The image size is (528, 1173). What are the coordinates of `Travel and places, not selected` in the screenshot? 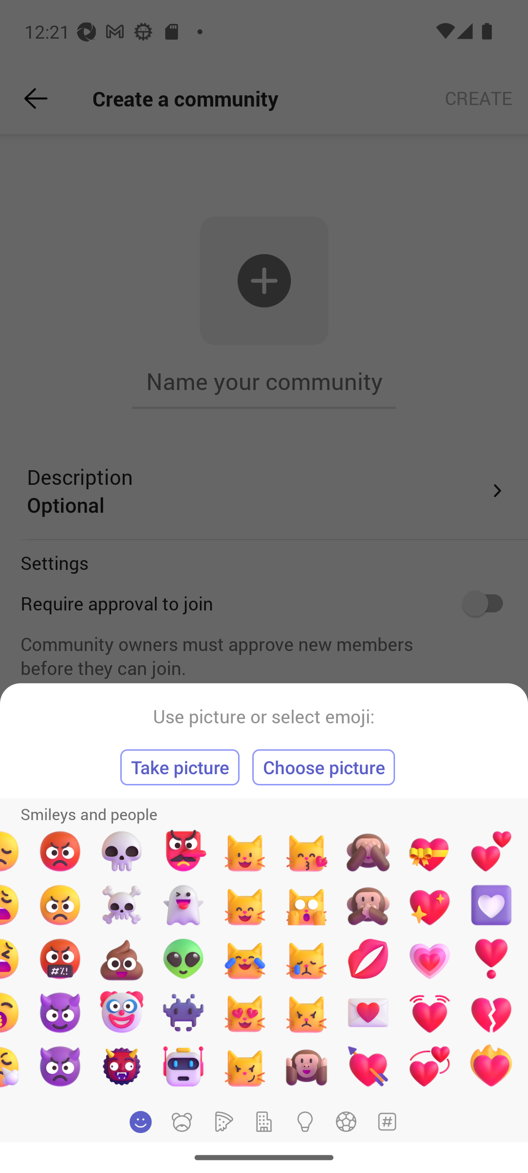 It's located at (264, 1122).